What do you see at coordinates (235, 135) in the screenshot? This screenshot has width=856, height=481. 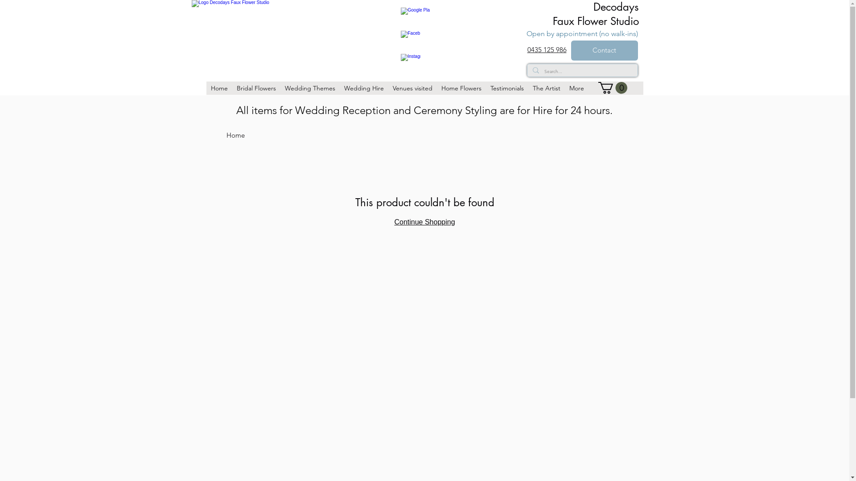 I see `Home` at bounding box center [235, 135].